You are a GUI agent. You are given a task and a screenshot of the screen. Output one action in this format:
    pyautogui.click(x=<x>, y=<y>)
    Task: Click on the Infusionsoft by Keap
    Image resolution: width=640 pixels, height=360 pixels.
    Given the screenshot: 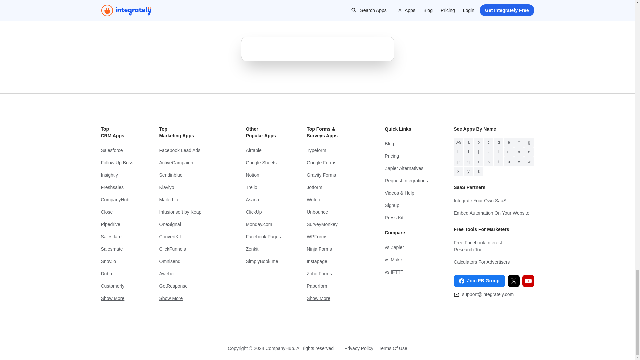 What is the action you would take?
    pyautogui.click(x=190, y=212)
    